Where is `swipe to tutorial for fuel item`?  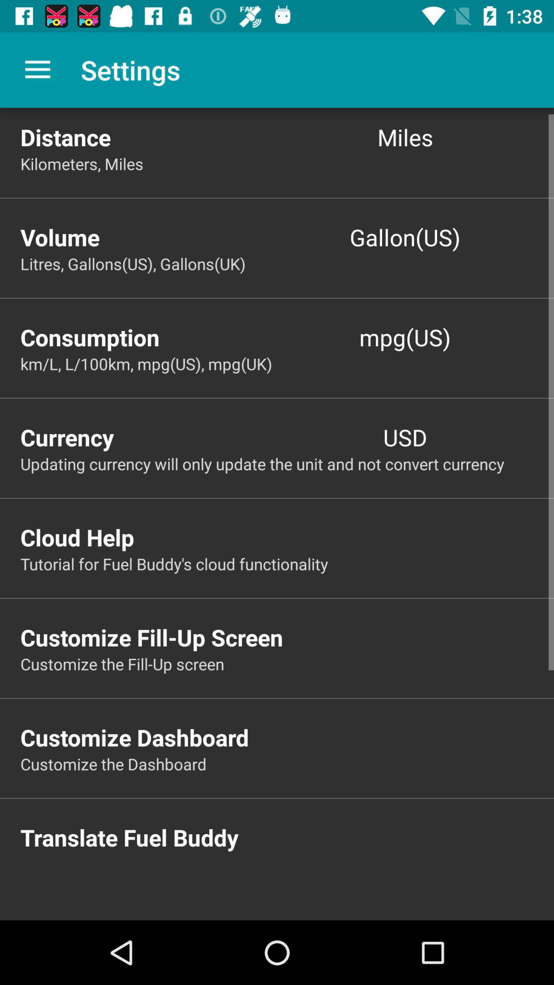
swipe to tutorial for fuel item is located at coordinates (287, 563).